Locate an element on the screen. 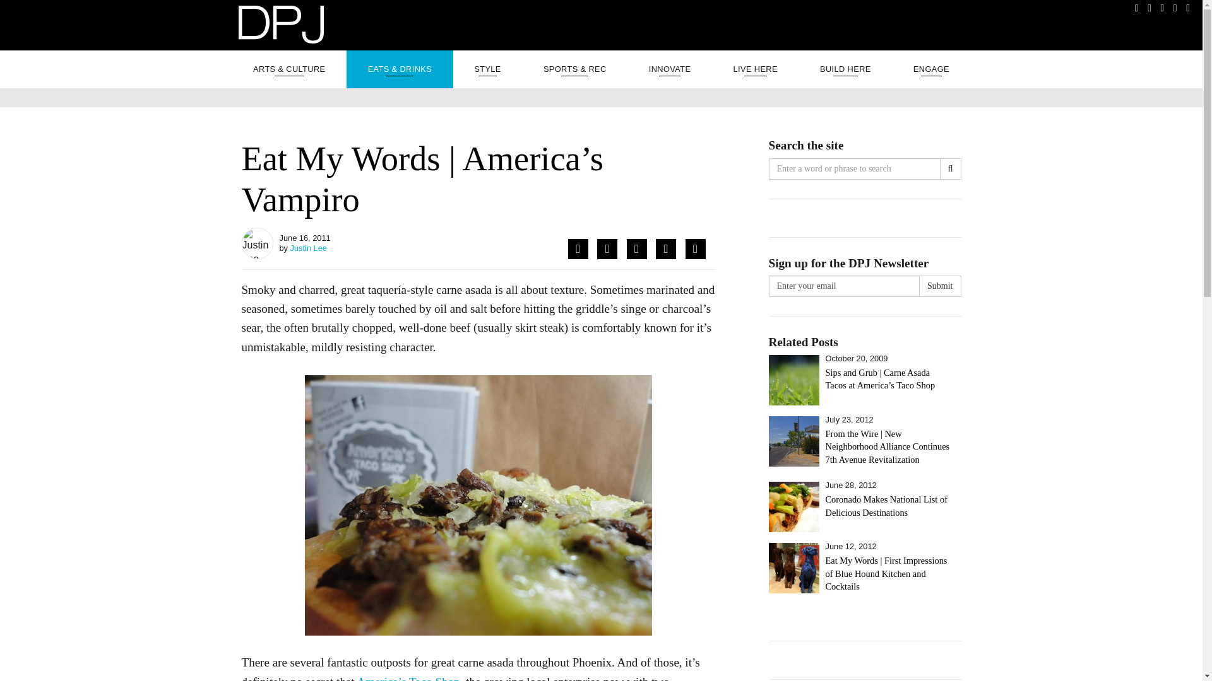  STYLE is located at coordinates (487, 69).